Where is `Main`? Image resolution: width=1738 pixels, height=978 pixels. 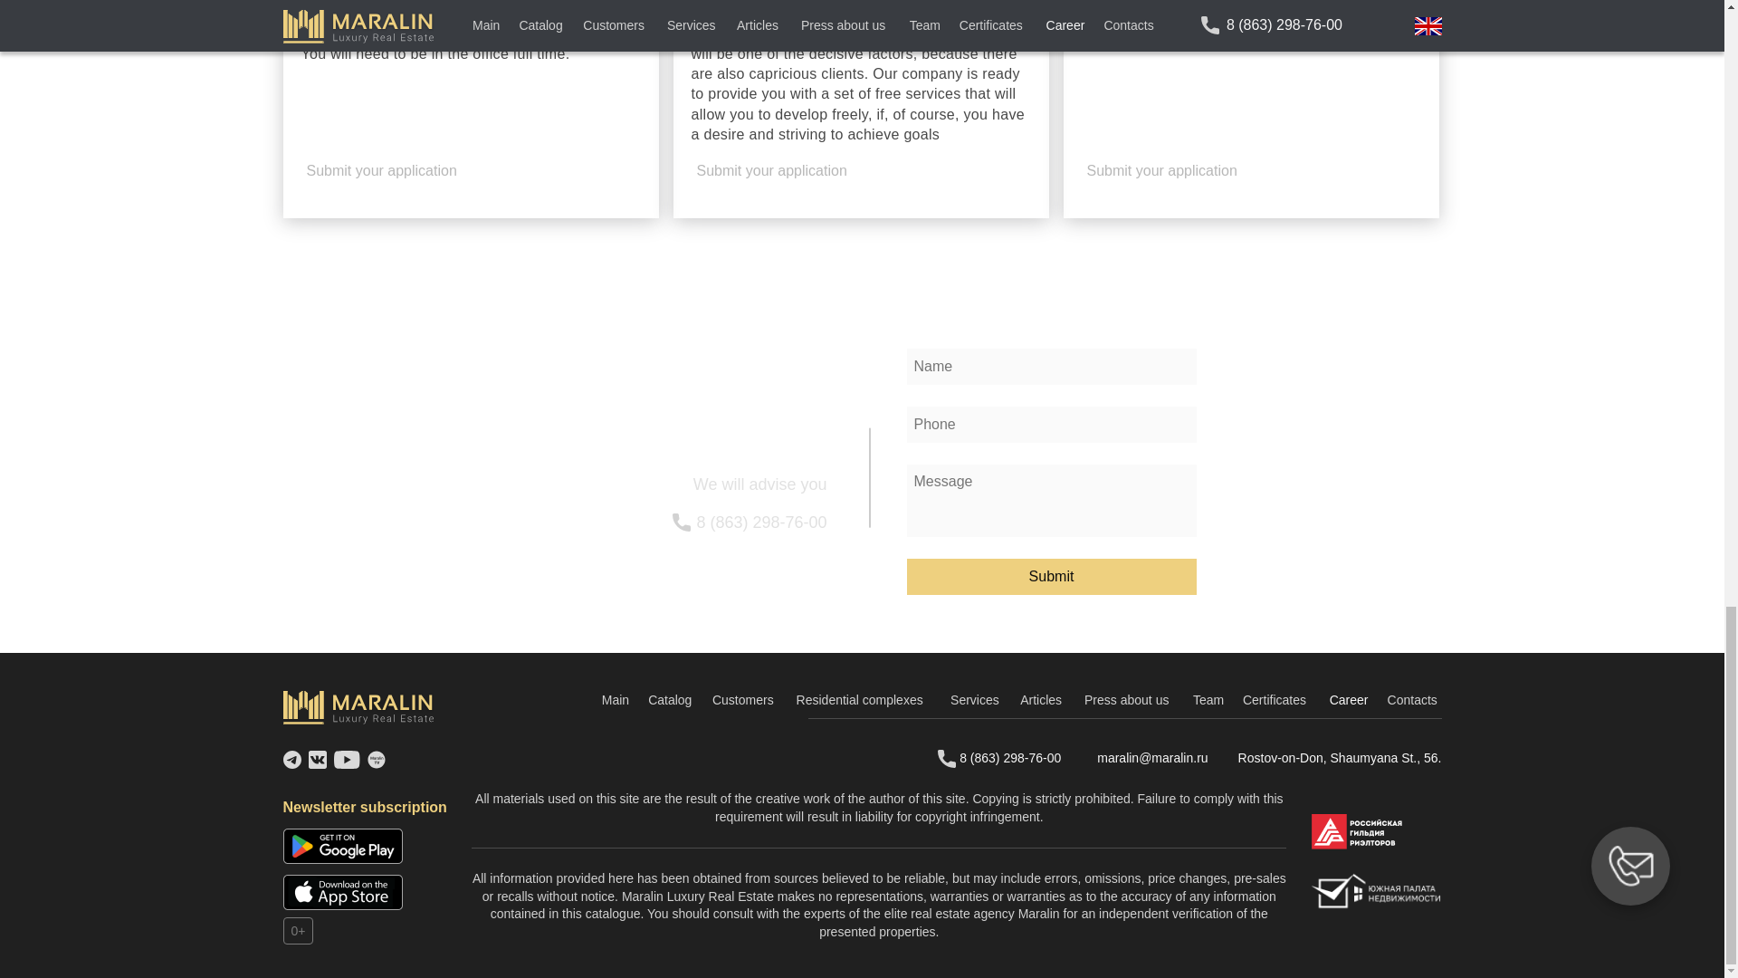 Main is located at coordinates (616, 701).